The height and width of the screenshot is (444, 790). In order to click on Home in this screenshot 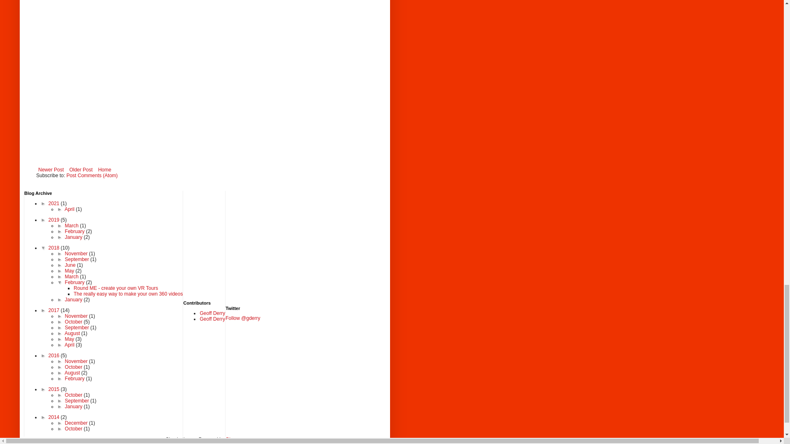, I will do `click(104, 169)`.